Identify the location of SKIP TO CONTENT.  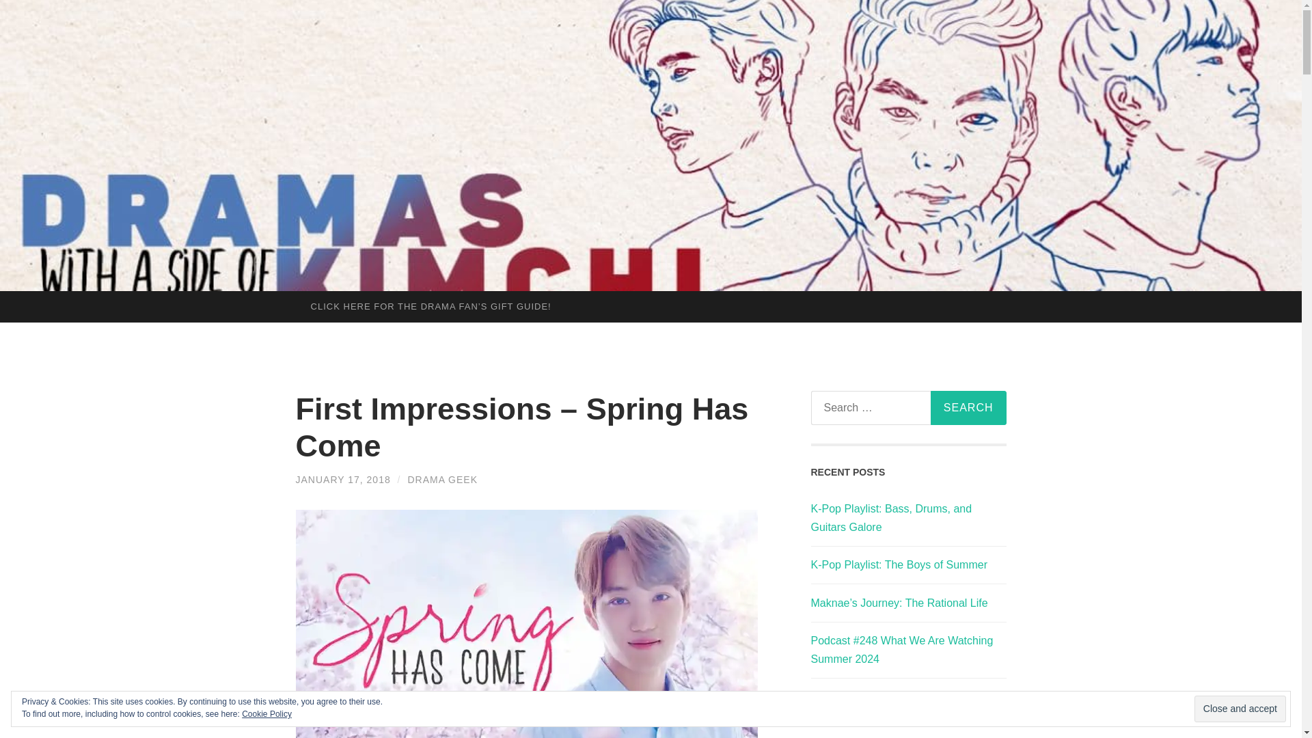
(14, 301).